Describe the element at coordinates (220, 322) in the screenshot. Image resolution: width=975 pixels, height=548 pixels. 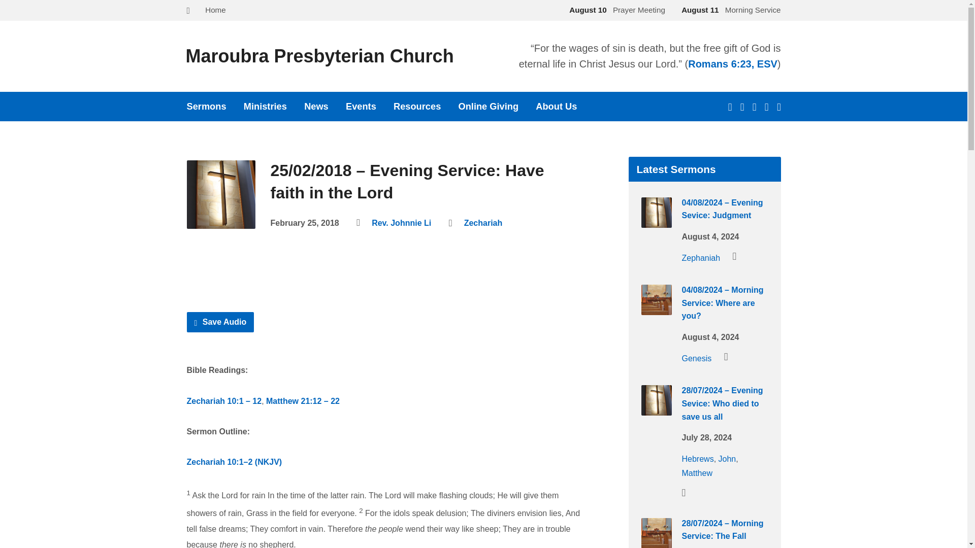
I see `Save Audio` at that location.